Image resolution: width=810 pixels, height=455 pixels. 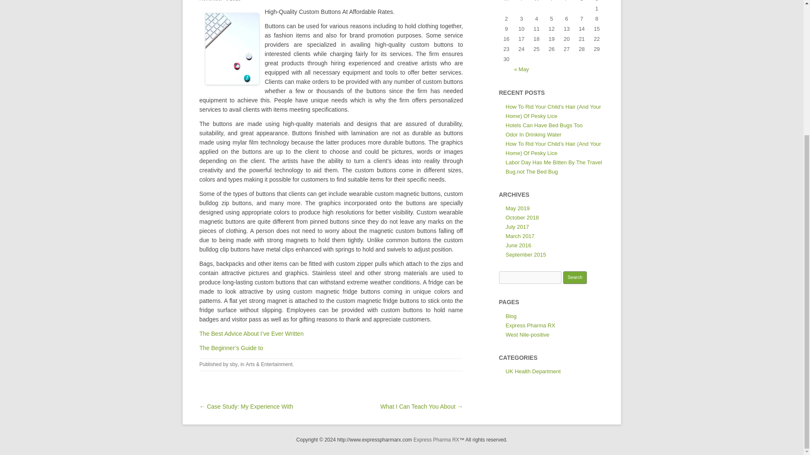 What do you see at coordinates (533, 135) in the screenshot?
I see `Odor In Drinking Water` at bounding box center [533, 135].